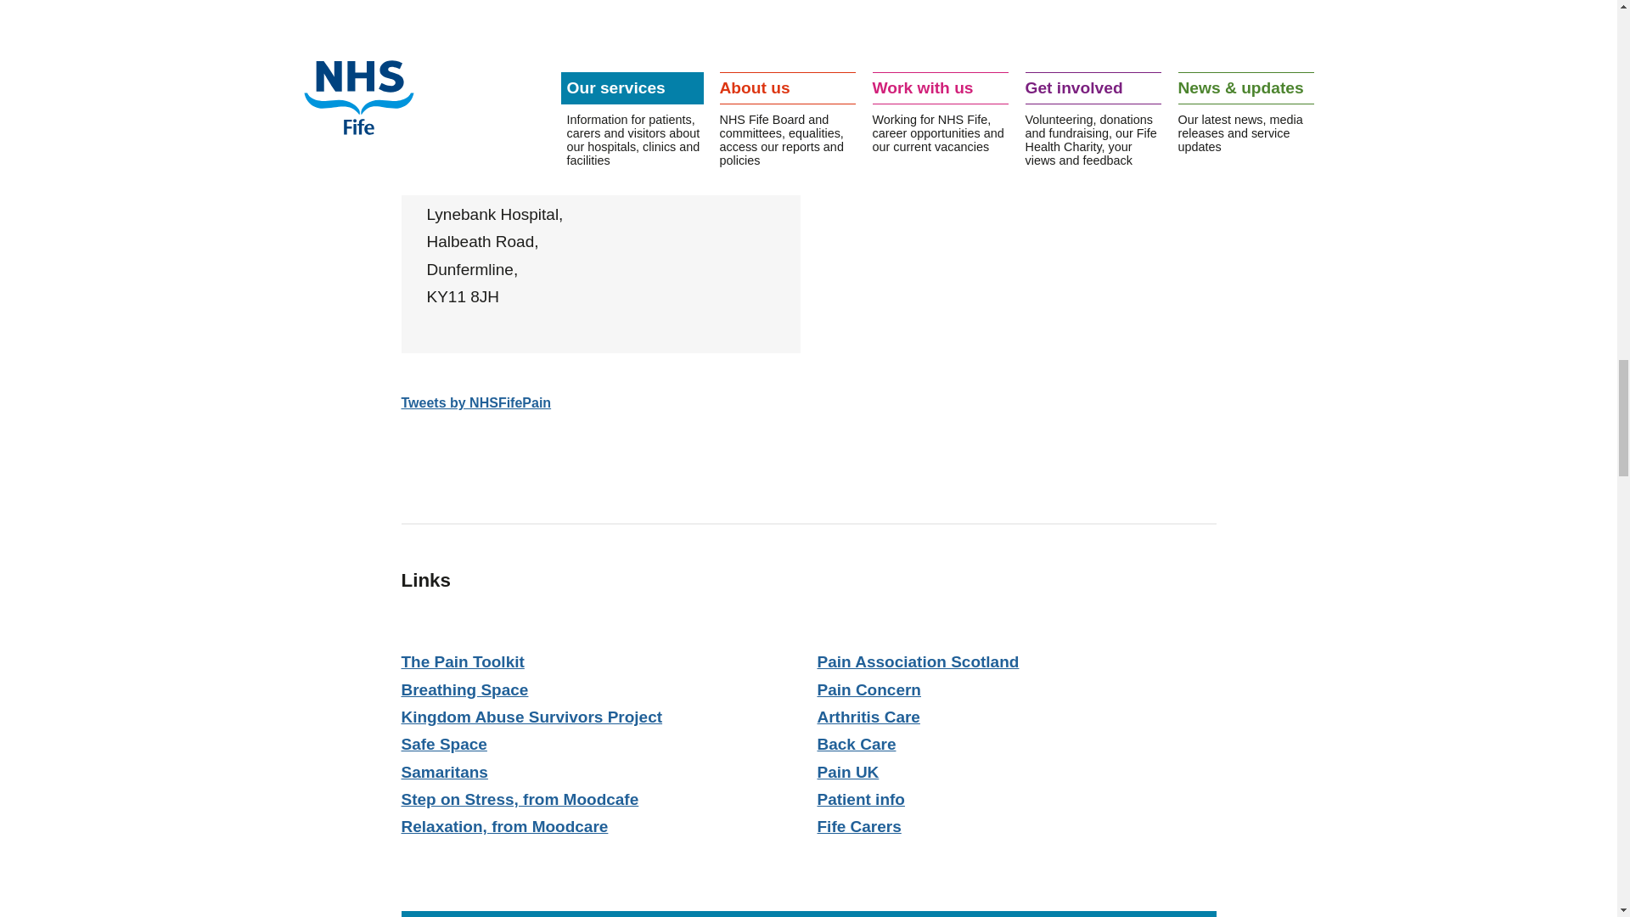 Image resolution: width=1630 pixels, height=917 pixels. Describe the element at coordinates (856, 744) in the screenshot. I see `Back Care` at that location.